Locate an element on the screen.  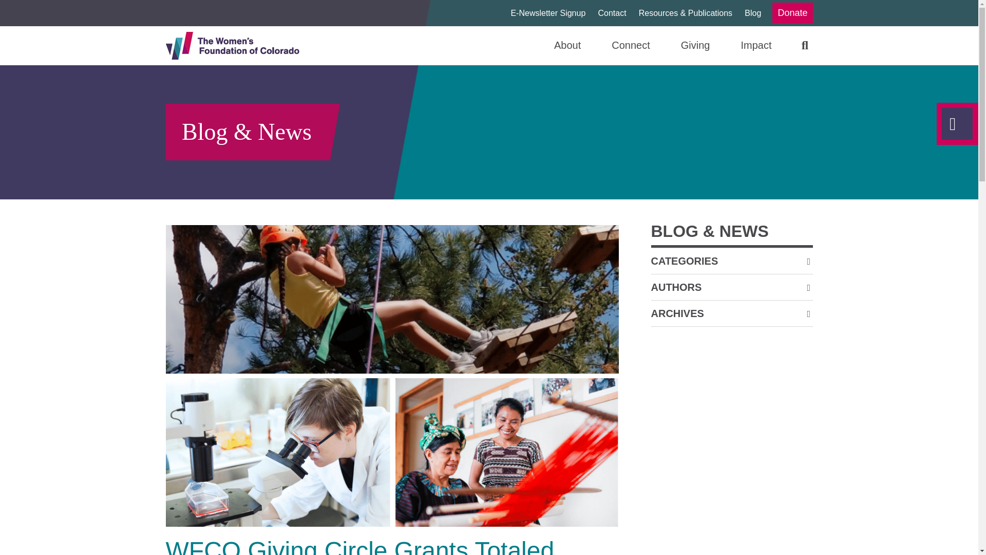
Impact is located at coordinates (741, 45).